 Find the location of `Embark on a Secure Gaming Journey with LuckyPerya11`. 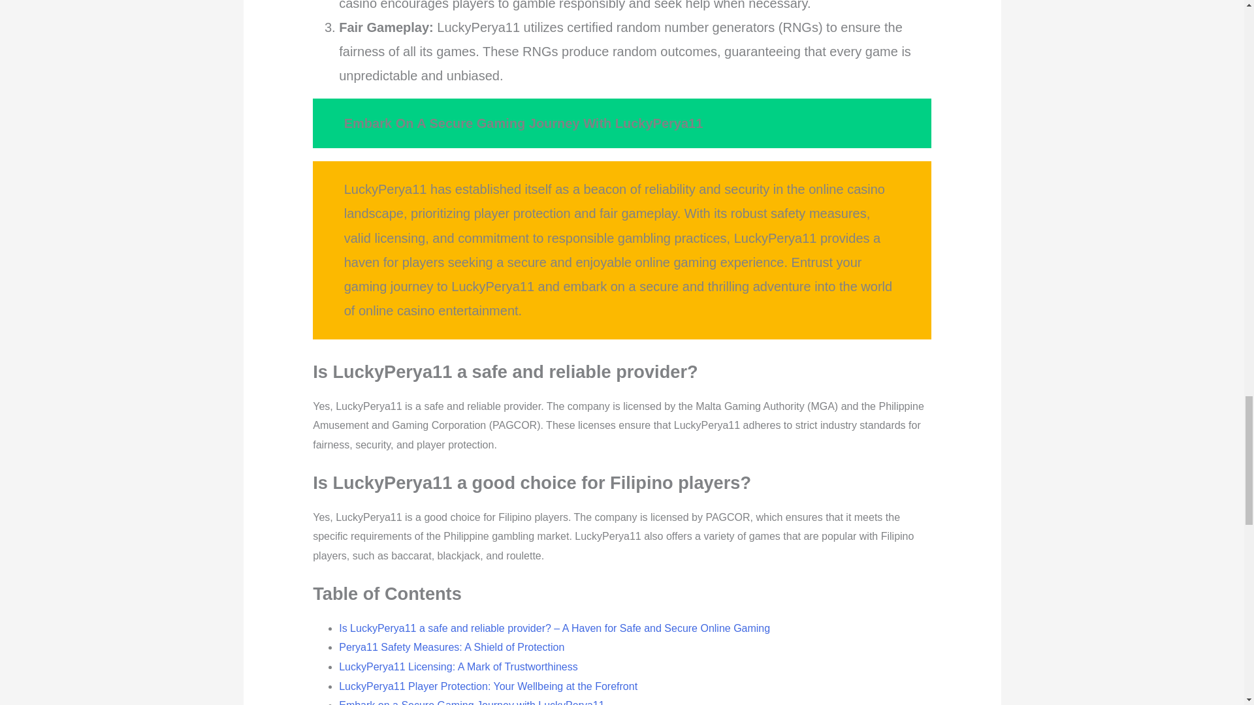

Embark on a Secure Gaming Journey with LuckyPerya11 is located at coordinates (472, 702).